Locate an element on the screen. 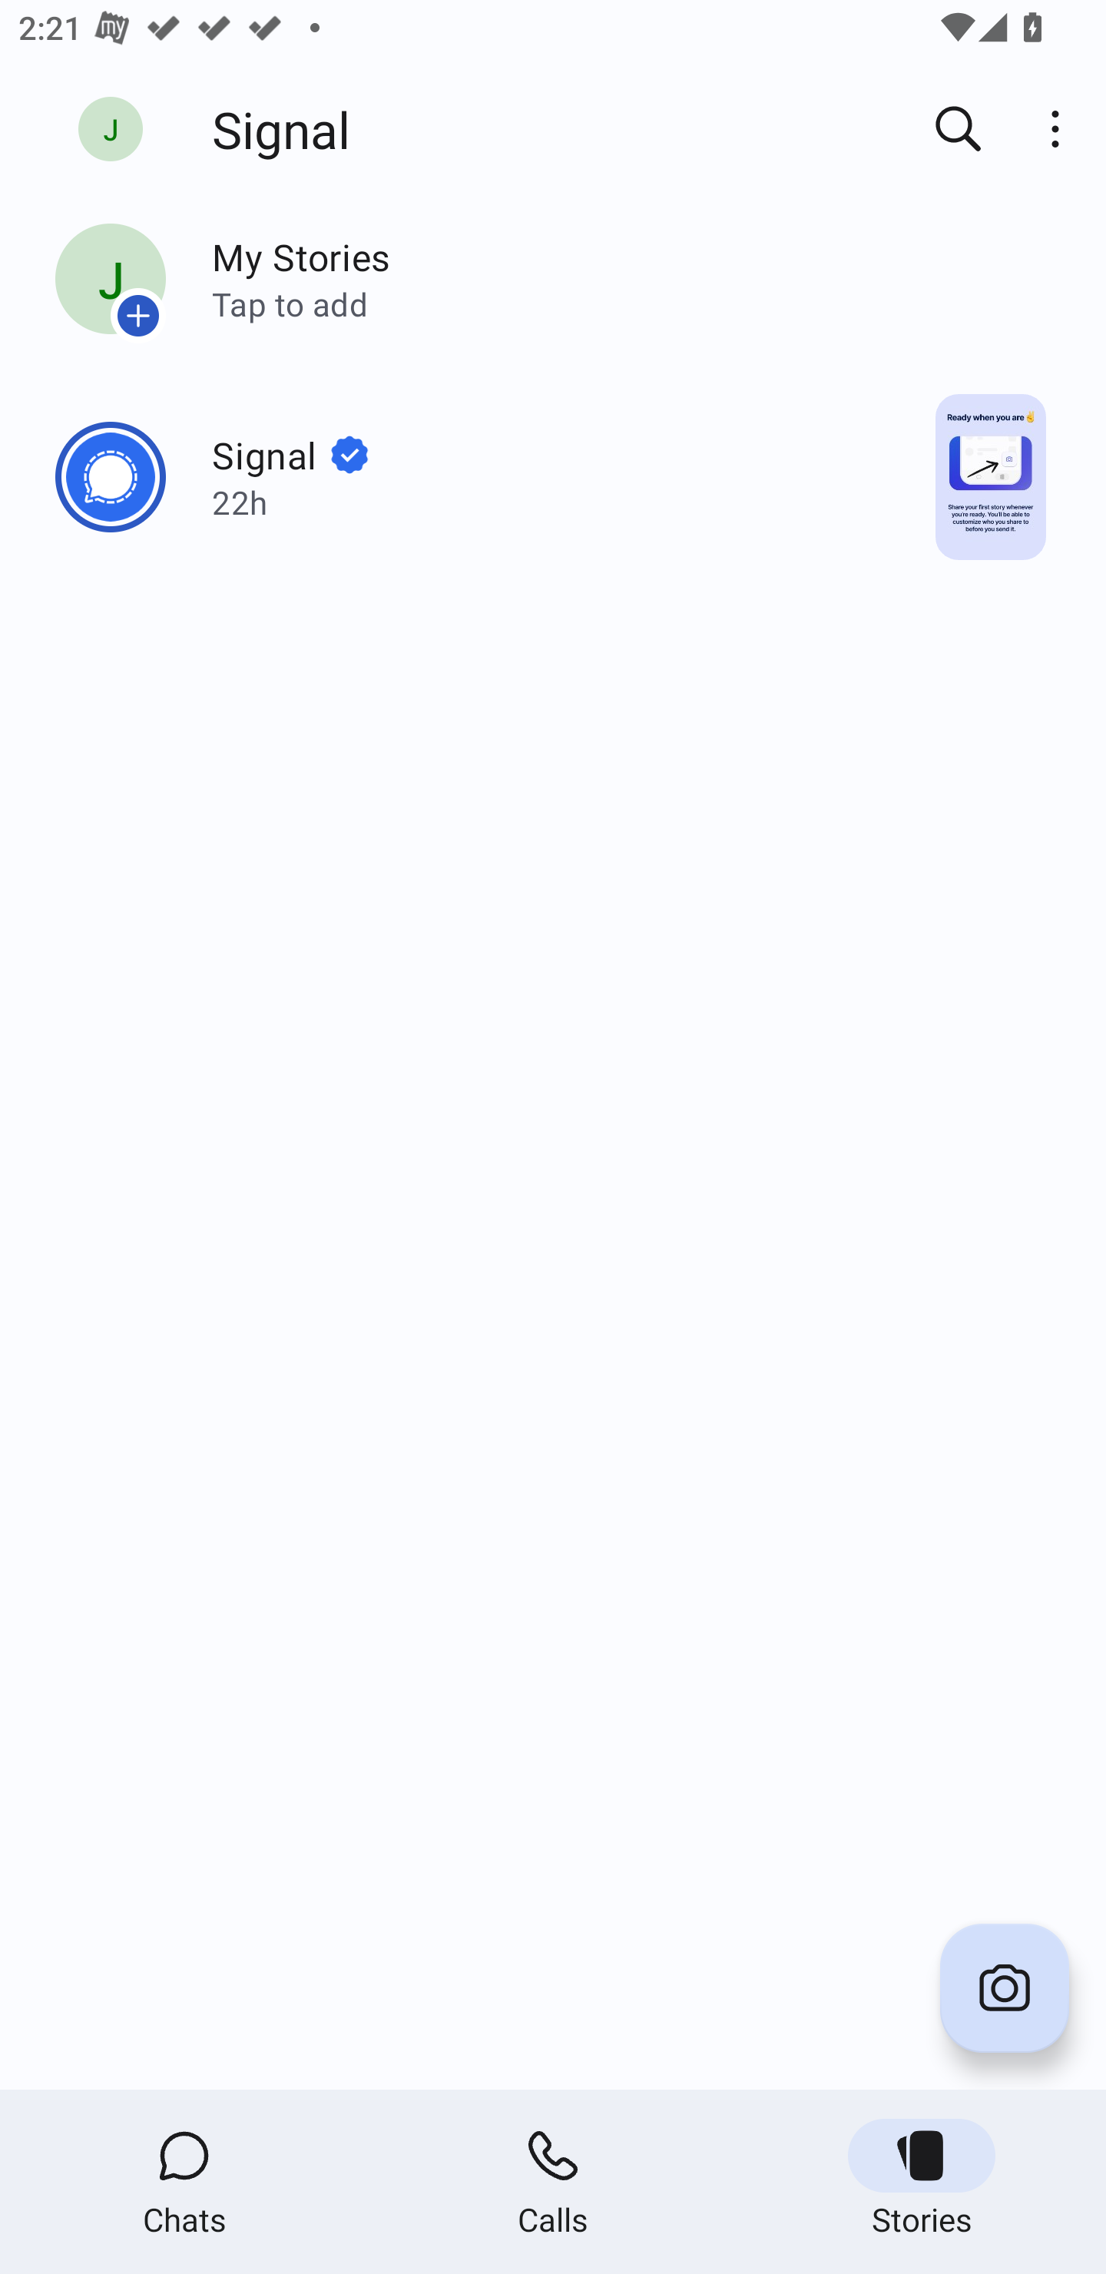  My Stories Tap to add is located at coordinates (553, 278).